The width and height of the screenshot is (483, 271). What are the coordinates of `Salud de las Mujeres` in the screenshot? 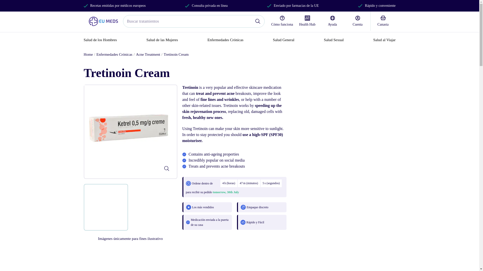 It's located at (162, 40).